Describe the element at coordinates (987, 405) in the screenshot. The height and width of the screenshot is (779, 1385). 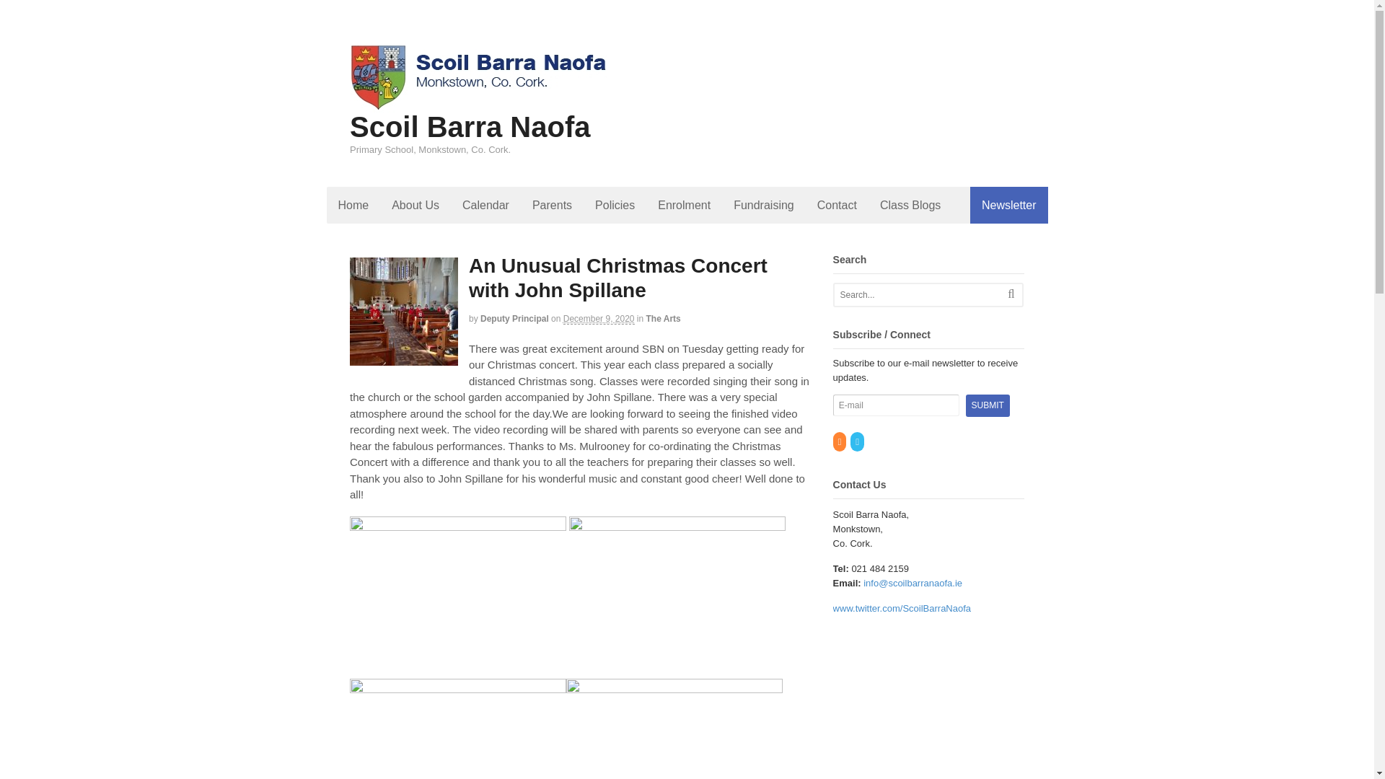
I see `Submit` at that location.